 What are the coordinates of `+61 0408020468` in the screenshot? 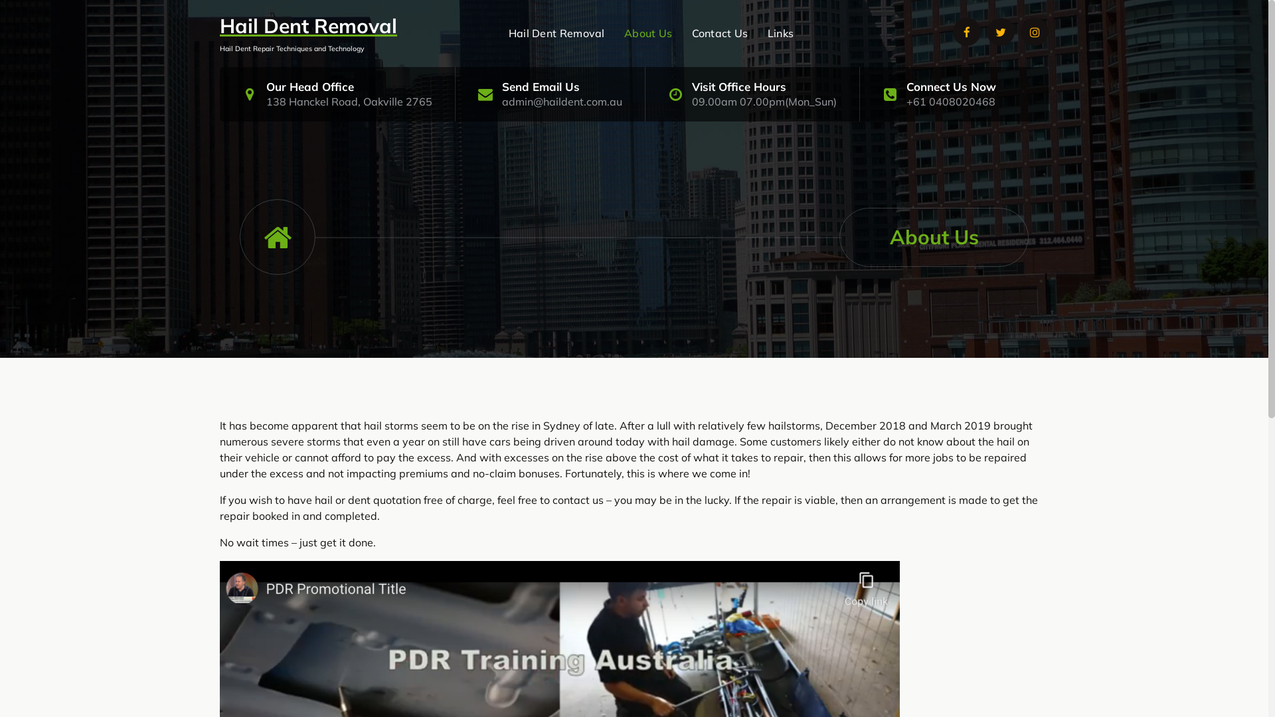 It's located at (951, 102).